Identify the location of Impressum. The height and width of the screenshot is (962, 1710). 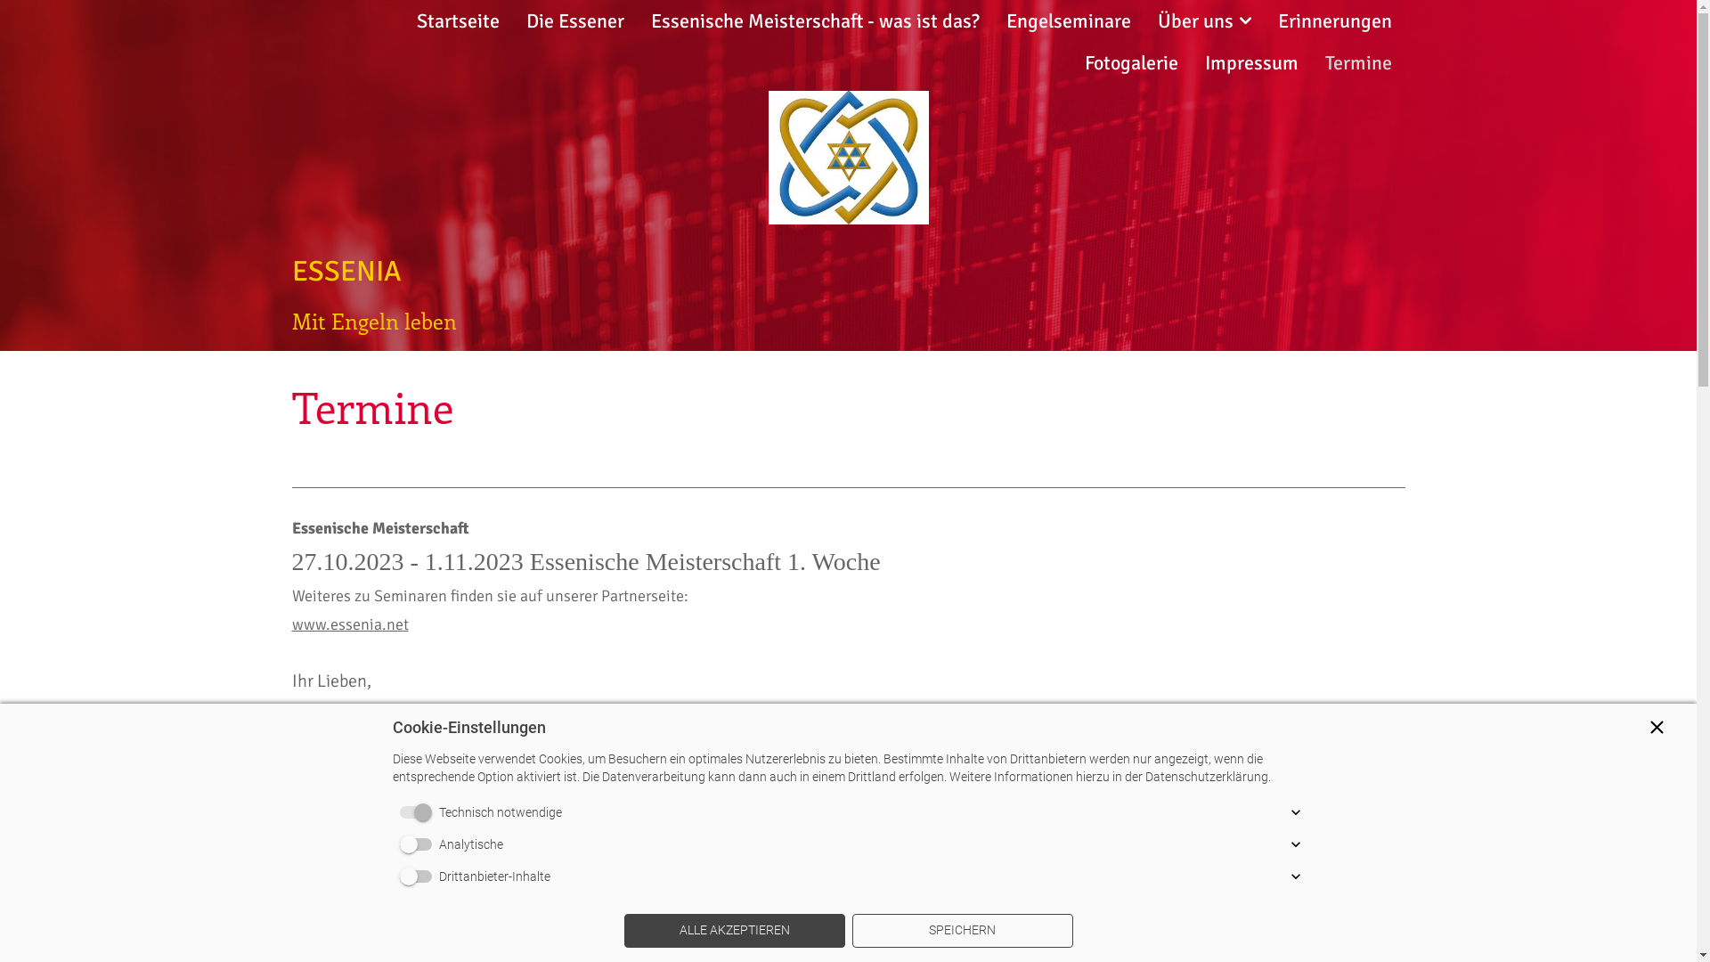
(1250, 62).